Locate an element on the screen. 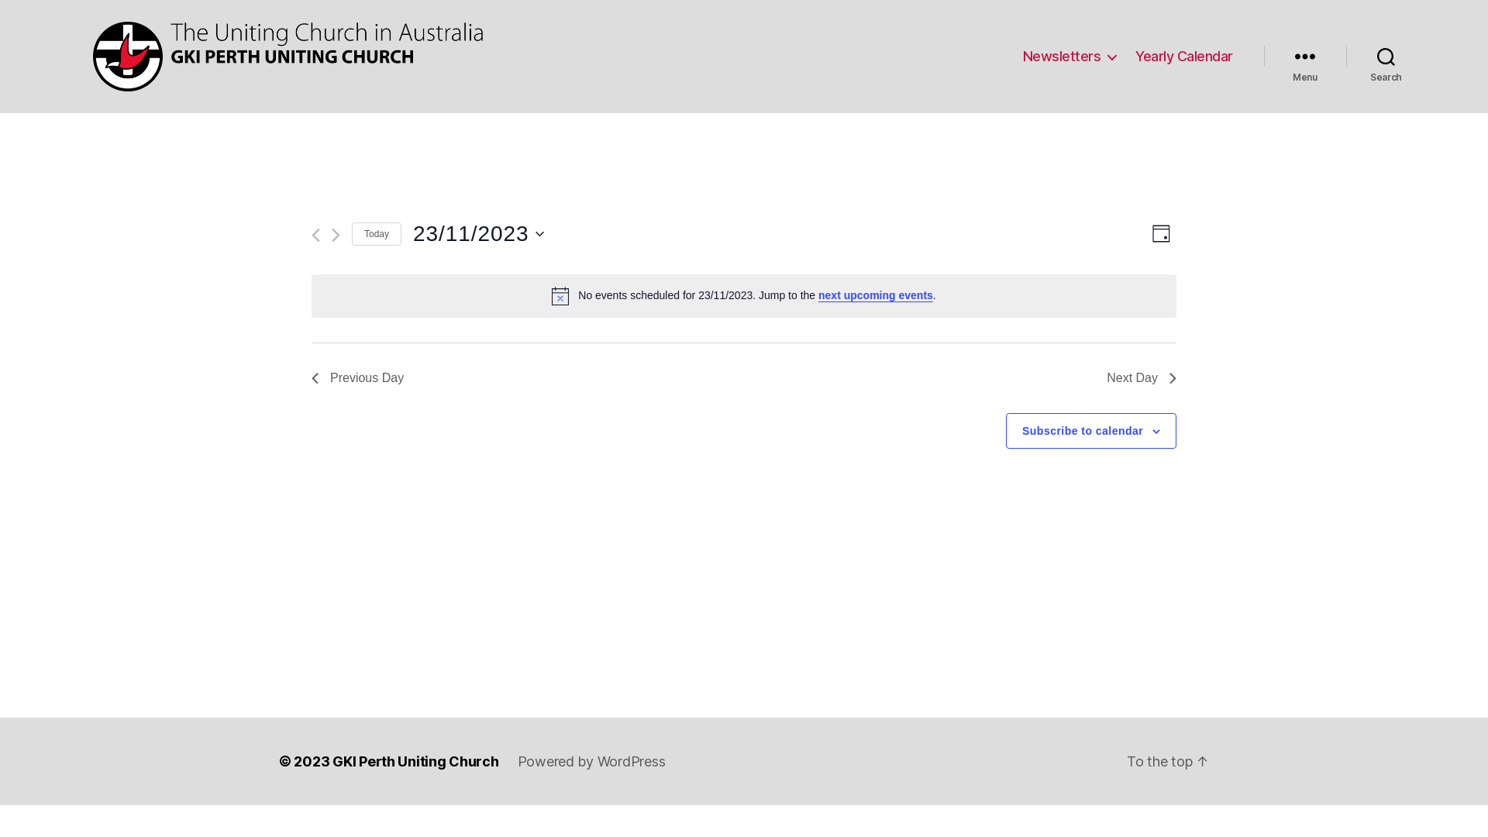 Image resolution: width=1488 pixels, height=837 pixels. Newsletters is located at coordinates (1069, 57).